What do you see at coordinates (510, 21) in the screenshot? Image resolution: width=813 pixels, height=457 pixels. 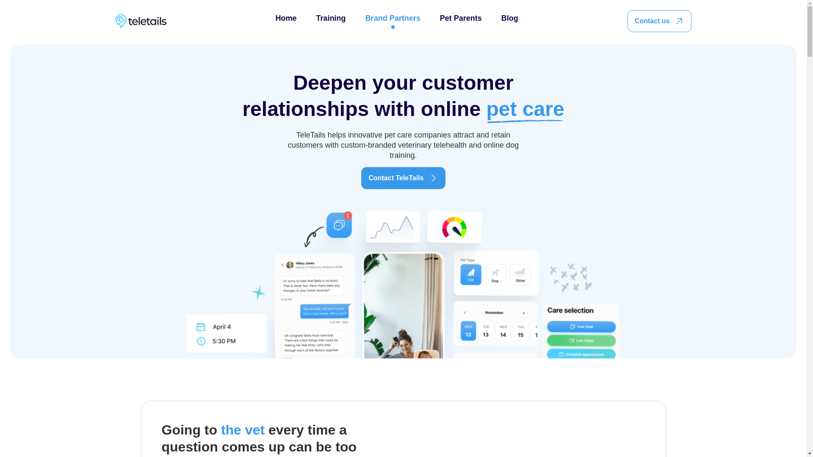 I see `Blog` at bounding box center [510, 21].